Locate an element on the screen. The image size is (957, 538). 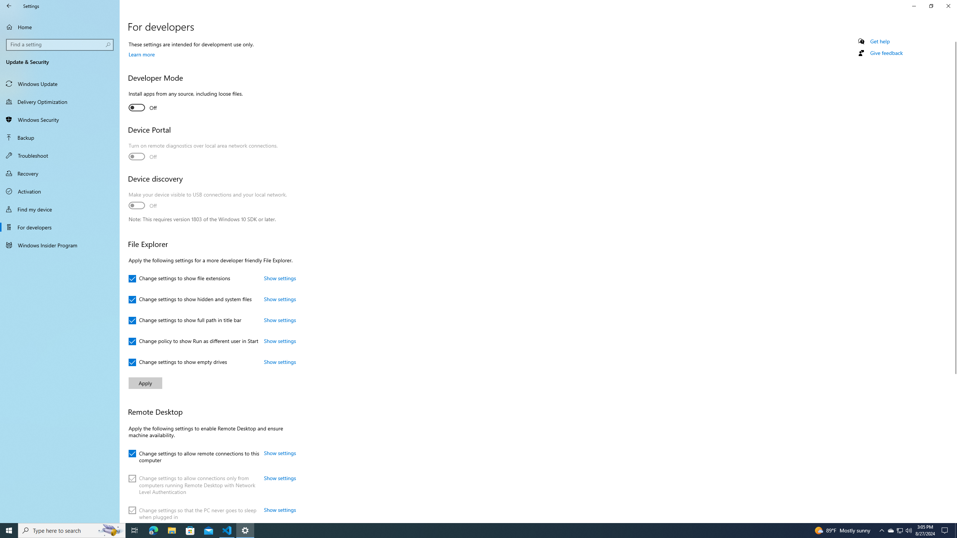
Vertical Large Increase is located at coordinates (954, 445).